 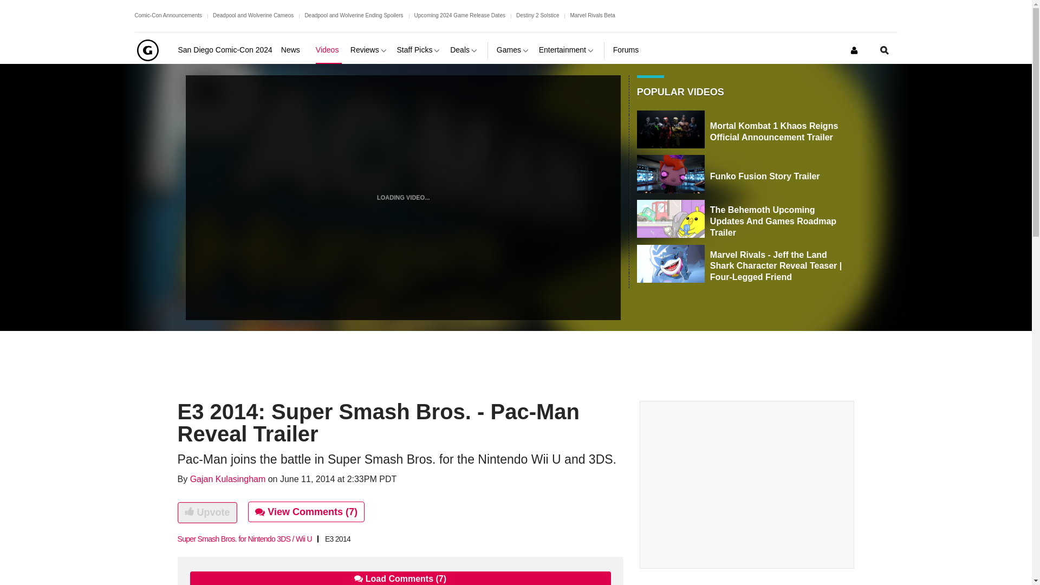 What do you see at coordinates (224, 50) in the screenshot?
I see `San Diego Comic-Con 2024` at bounding box center [224, 50].